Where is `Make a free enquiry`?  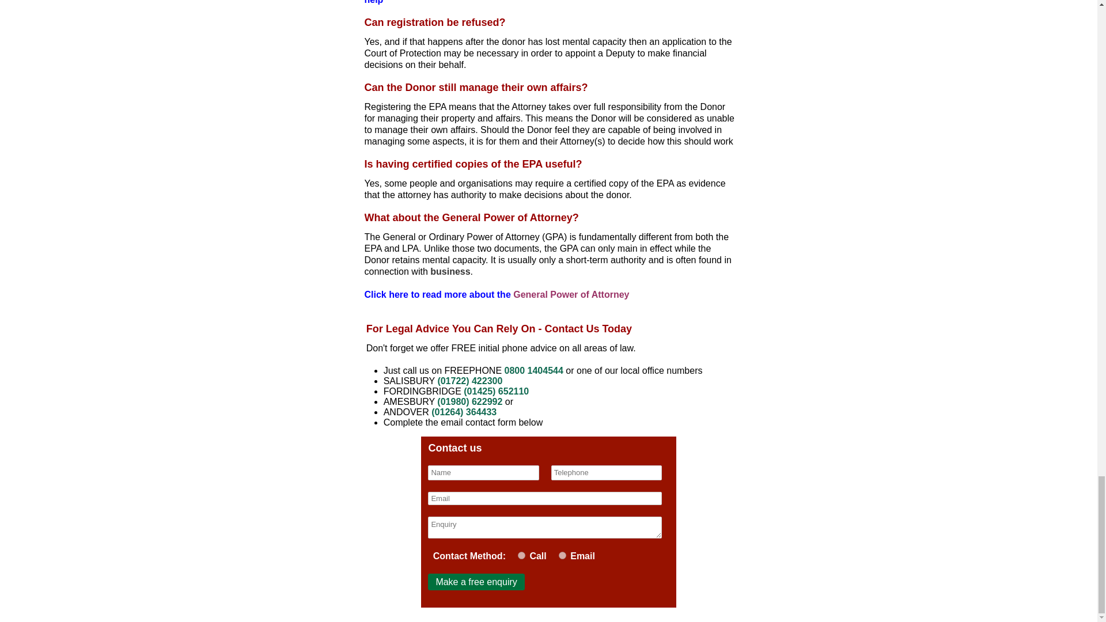 Make a free enquiry is located at coordinates (476, 582).